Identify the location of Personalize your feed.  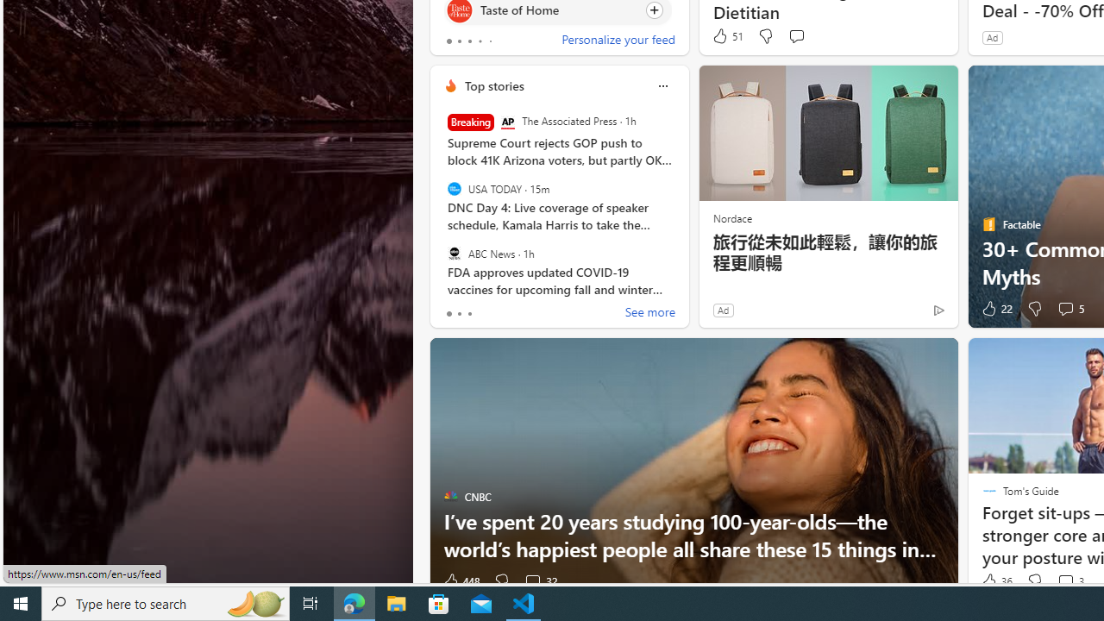
(618, 41).